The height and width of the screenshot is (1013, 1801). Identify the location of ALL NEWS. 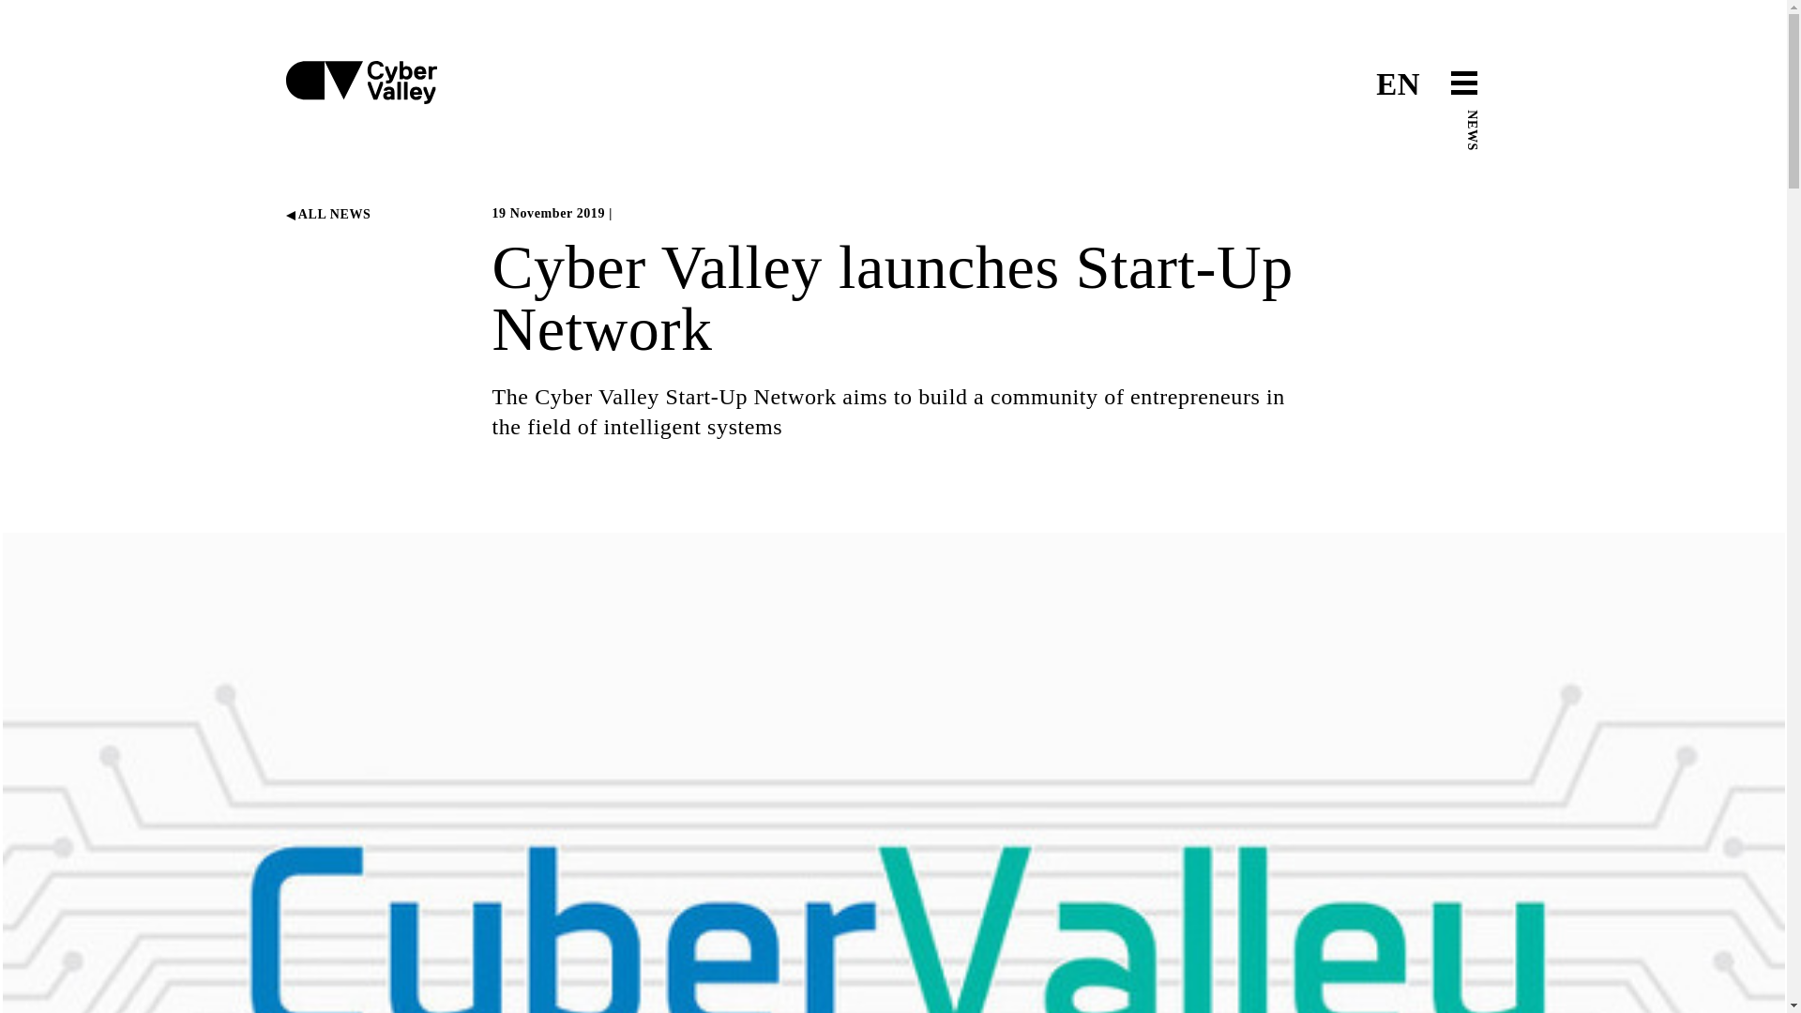
(327, 214).